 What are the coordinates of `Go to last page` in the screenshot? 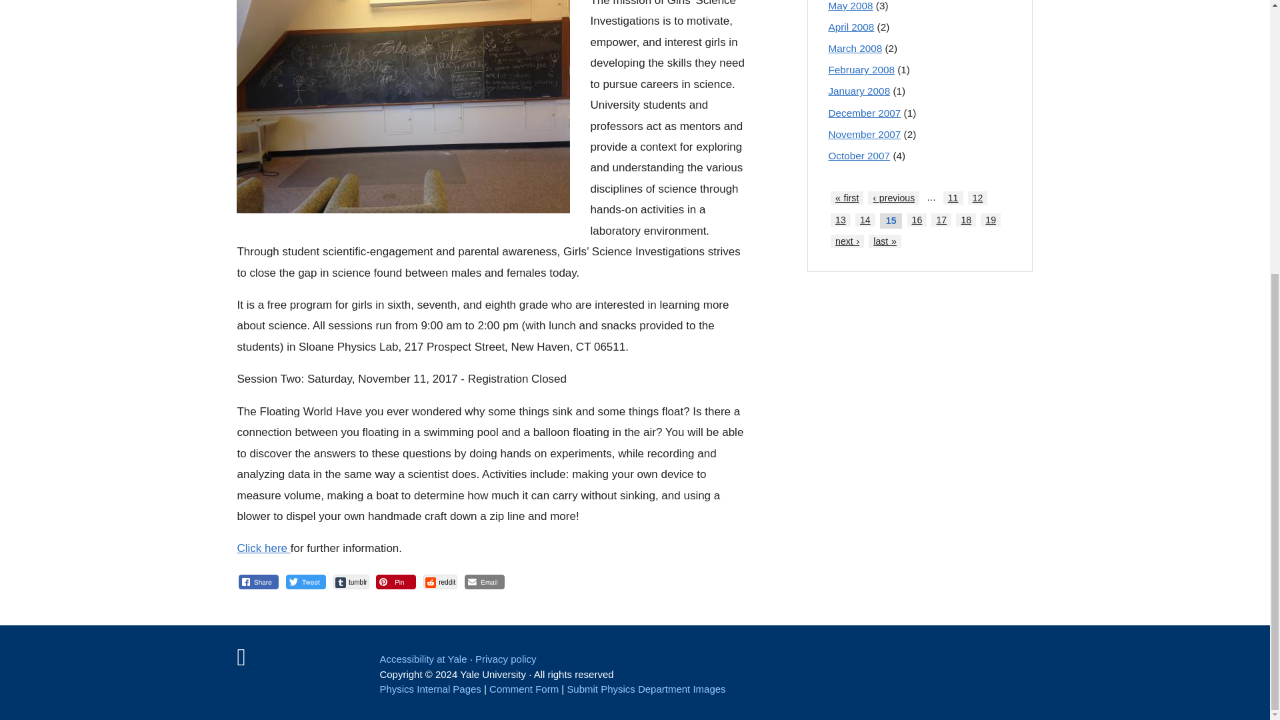 It's located at (885, 241).